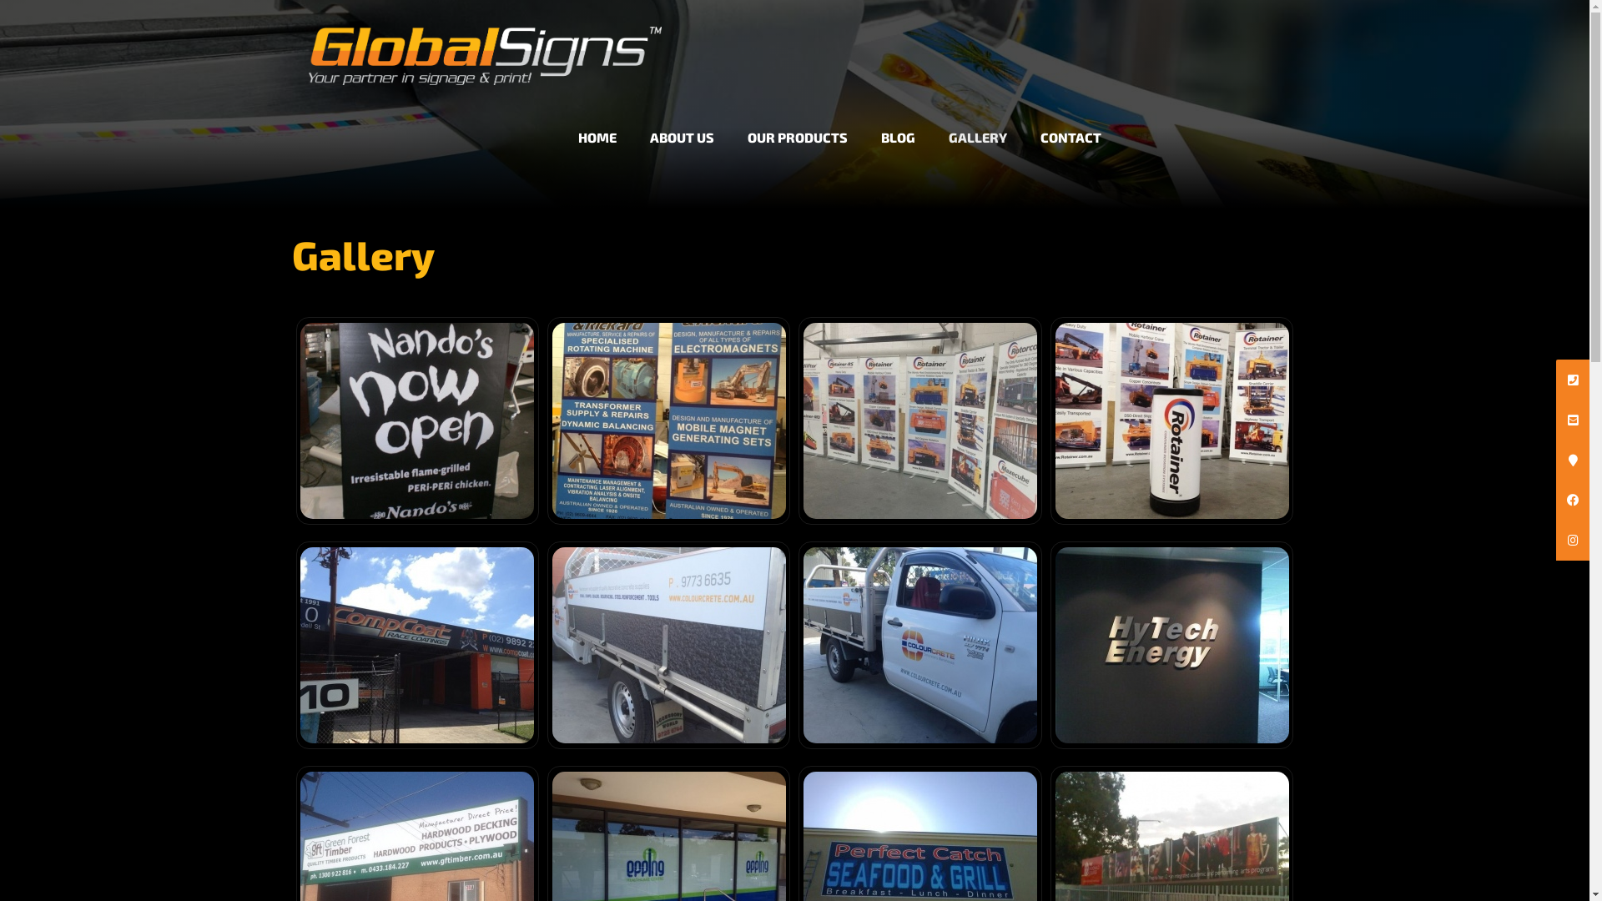 The image size is (1602, 901). What do you see at coordinates (597, 123) in the screenshot?
I see `HOME` at bounding box center [597, 123].